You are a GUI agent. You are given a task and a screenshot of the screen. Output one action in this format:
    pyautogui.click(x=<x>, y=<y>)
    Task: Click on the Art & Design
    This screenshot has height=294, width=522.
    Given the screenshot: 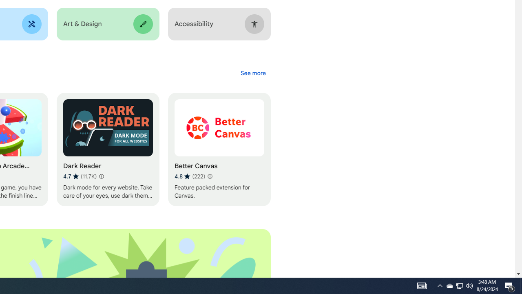 What is the action you would take?
    pyautogui.click(x=108, y=24)
    